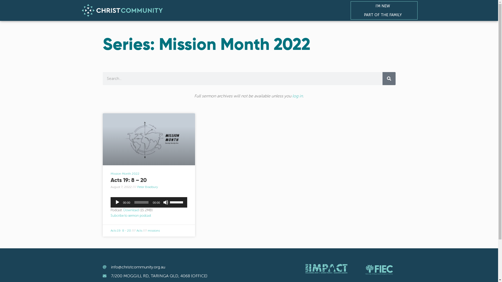 The image size is (502, 282). What do you see at coordinates (121, 231) in the screenshot?
I see `Acts 19: 8 - 20` at bounding box center [121, 231].